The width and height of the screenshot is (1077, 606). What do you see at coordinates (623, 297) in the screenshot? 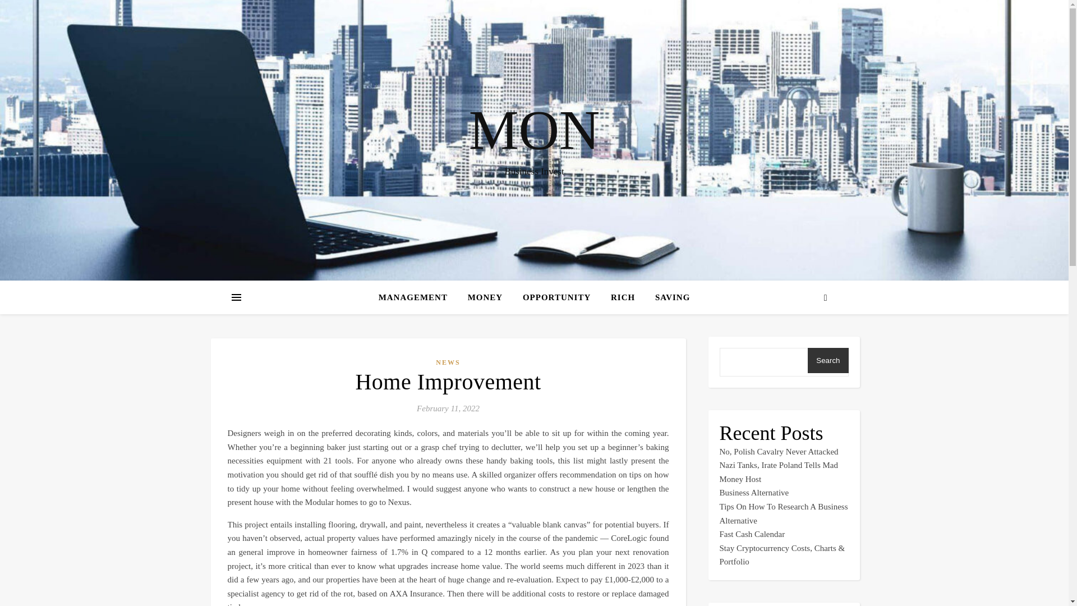
I see `RICH` at bounding box center [623, 297].